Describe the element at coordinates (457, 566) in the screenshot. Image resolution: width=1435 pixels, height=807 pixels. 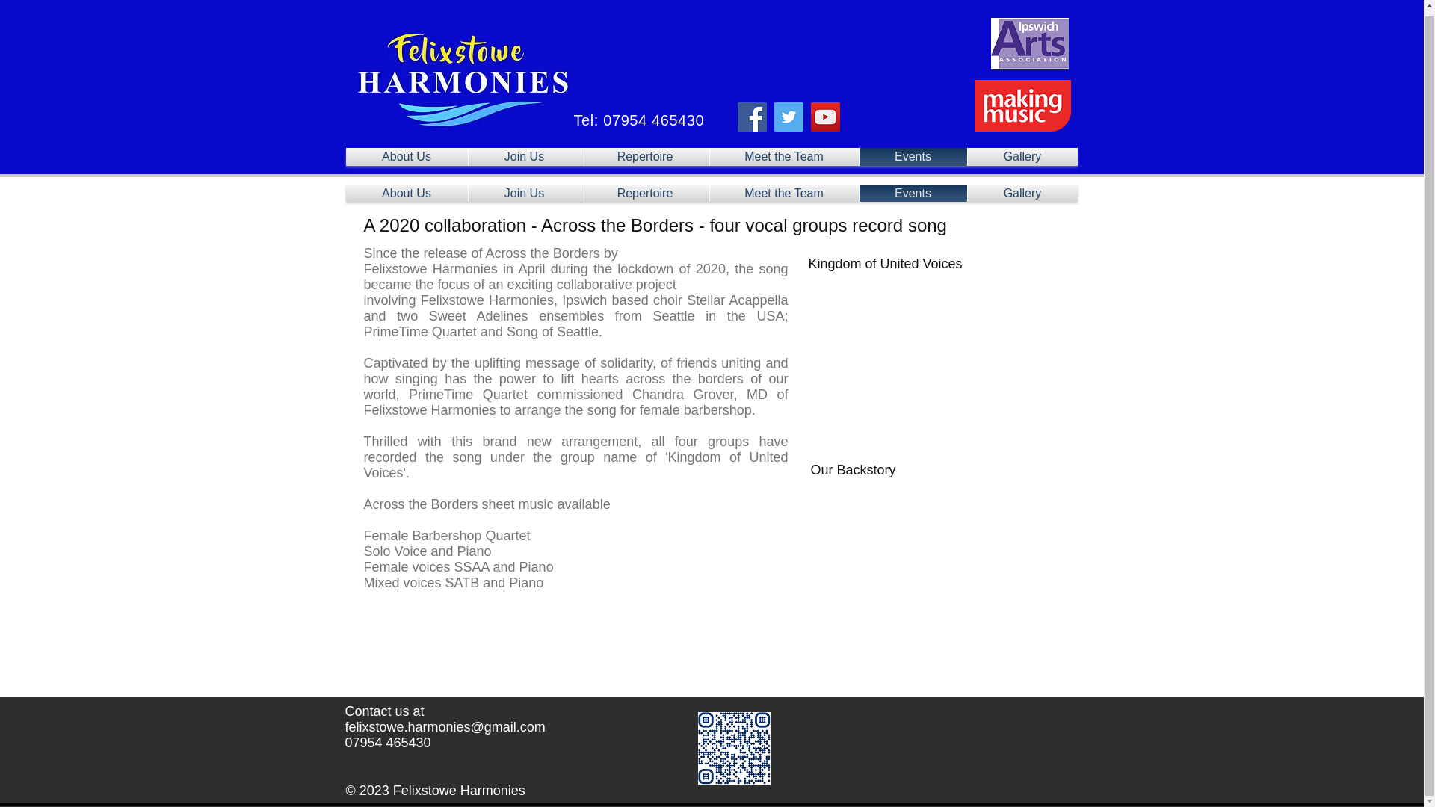
I see `Female voices SSAA and Piano` at that location.